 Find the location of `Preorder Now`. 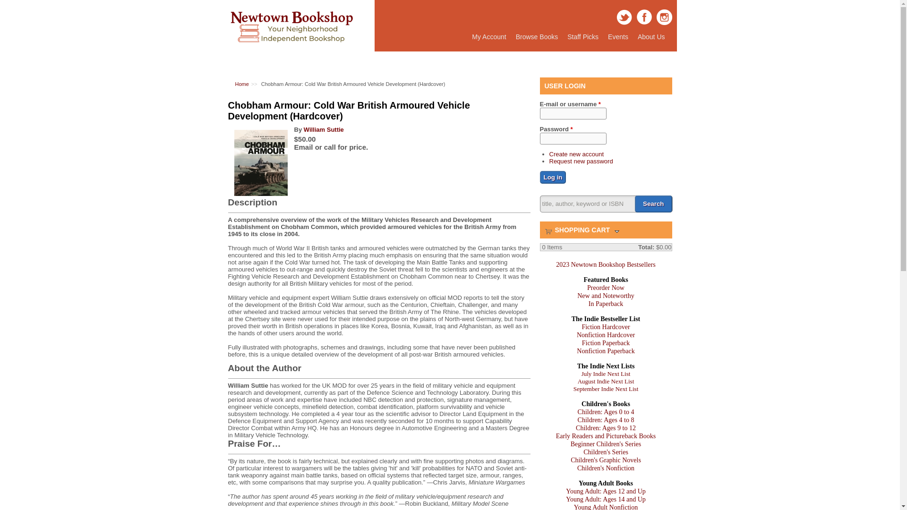

Preorder Now is located at coordinates (606, 287).